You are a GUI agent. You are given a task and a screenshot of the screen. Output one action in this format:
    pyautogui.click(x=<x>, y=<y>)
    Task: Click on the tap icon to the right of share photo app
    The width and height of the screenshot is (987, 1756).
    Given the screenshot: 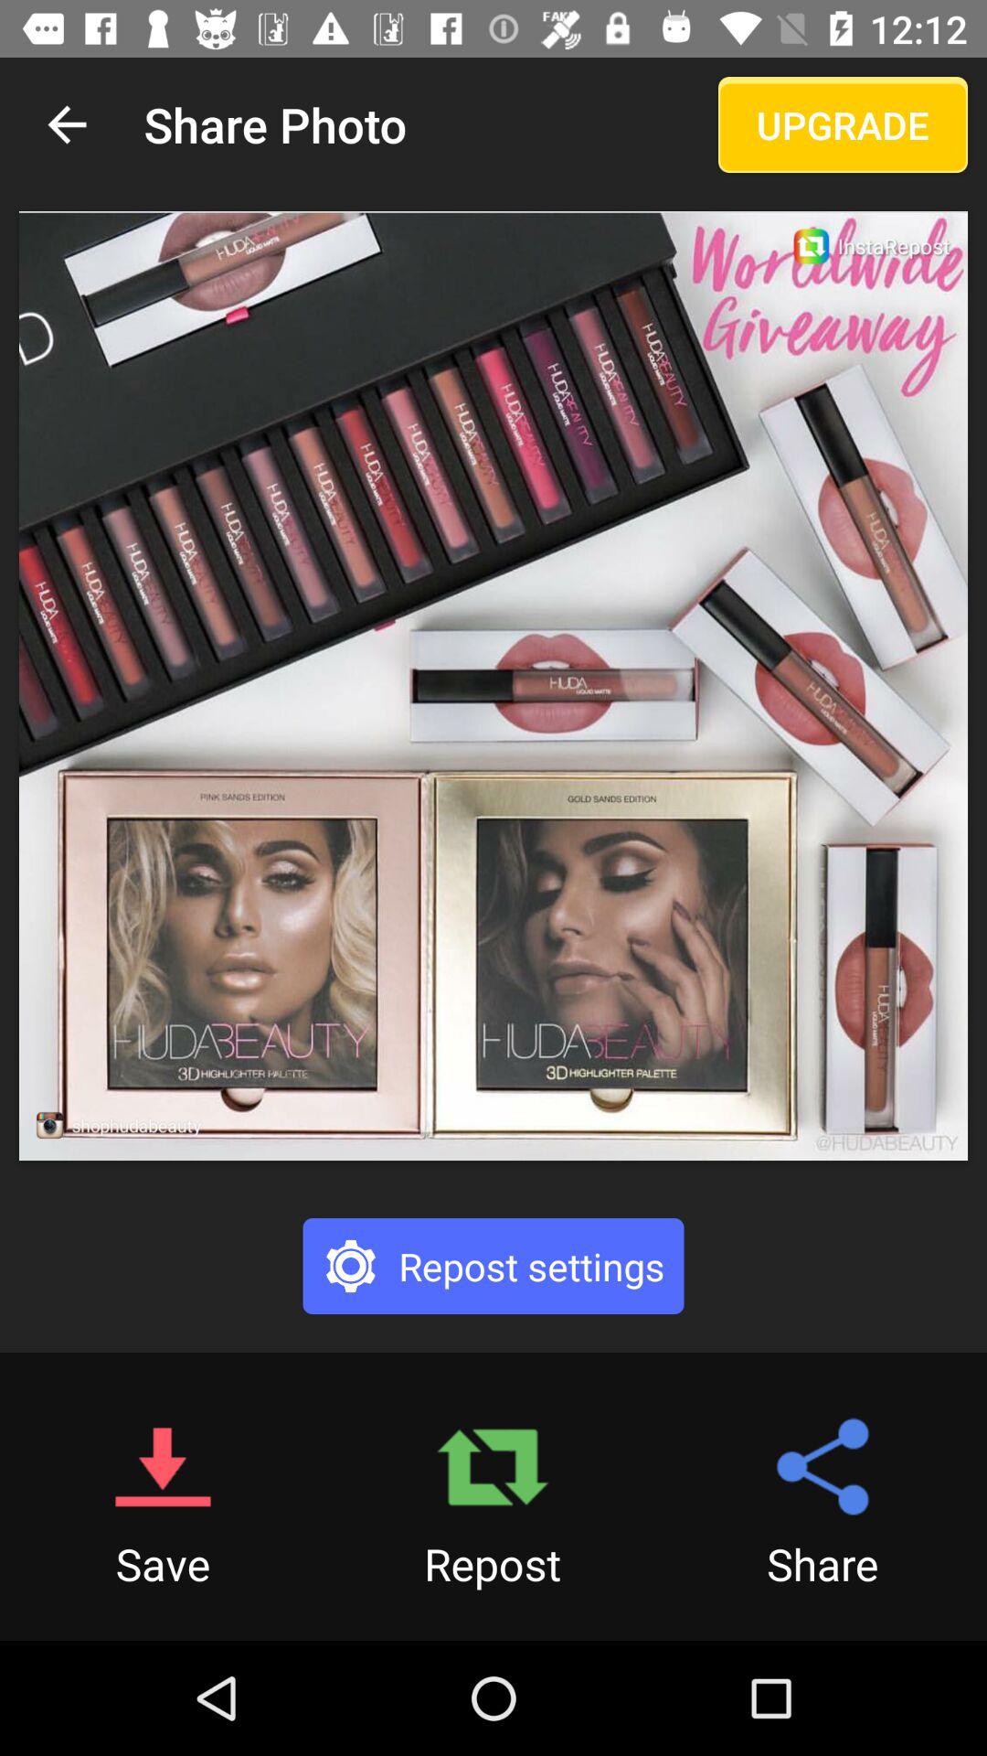 What is the action you would take?
    pyautogui.click(x=843, y=124)
    